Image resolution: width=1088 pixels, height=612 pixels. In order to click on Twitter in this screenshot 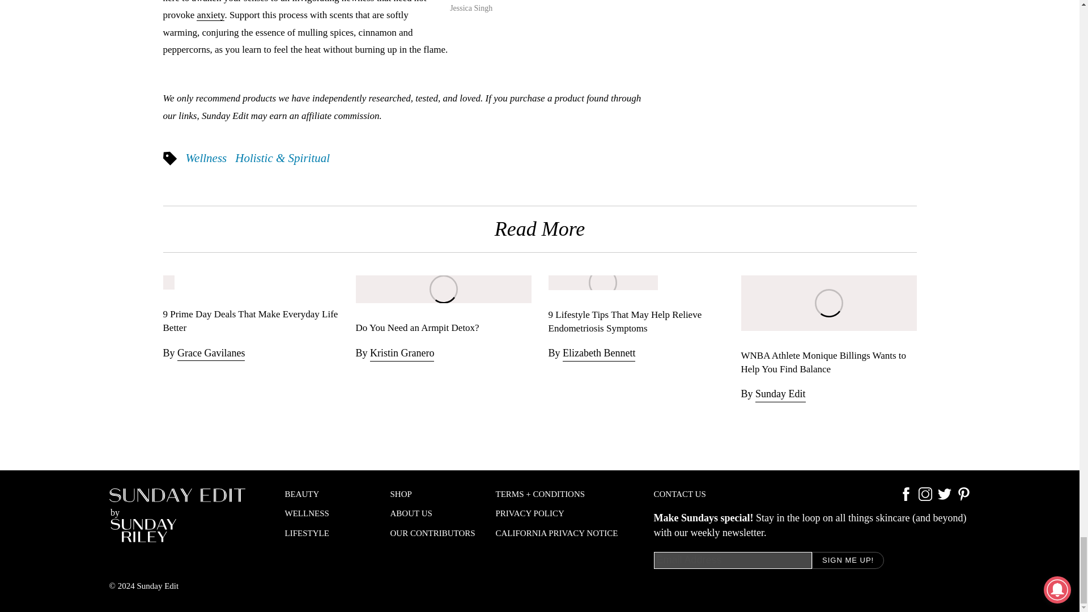, I will do `click(944, 498)`.